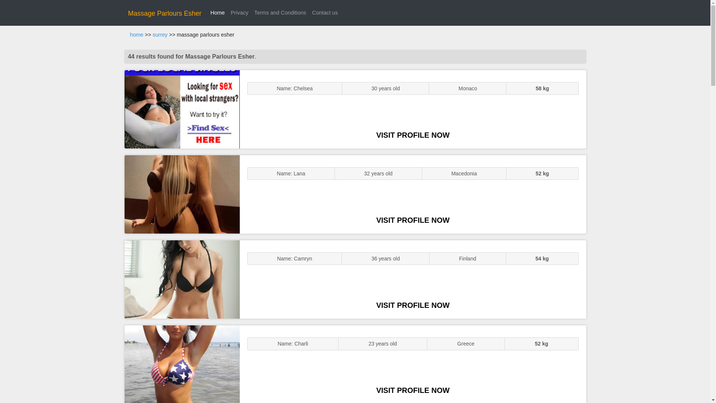  I want to click on Massage Parlours Esher, so click(164, 13).